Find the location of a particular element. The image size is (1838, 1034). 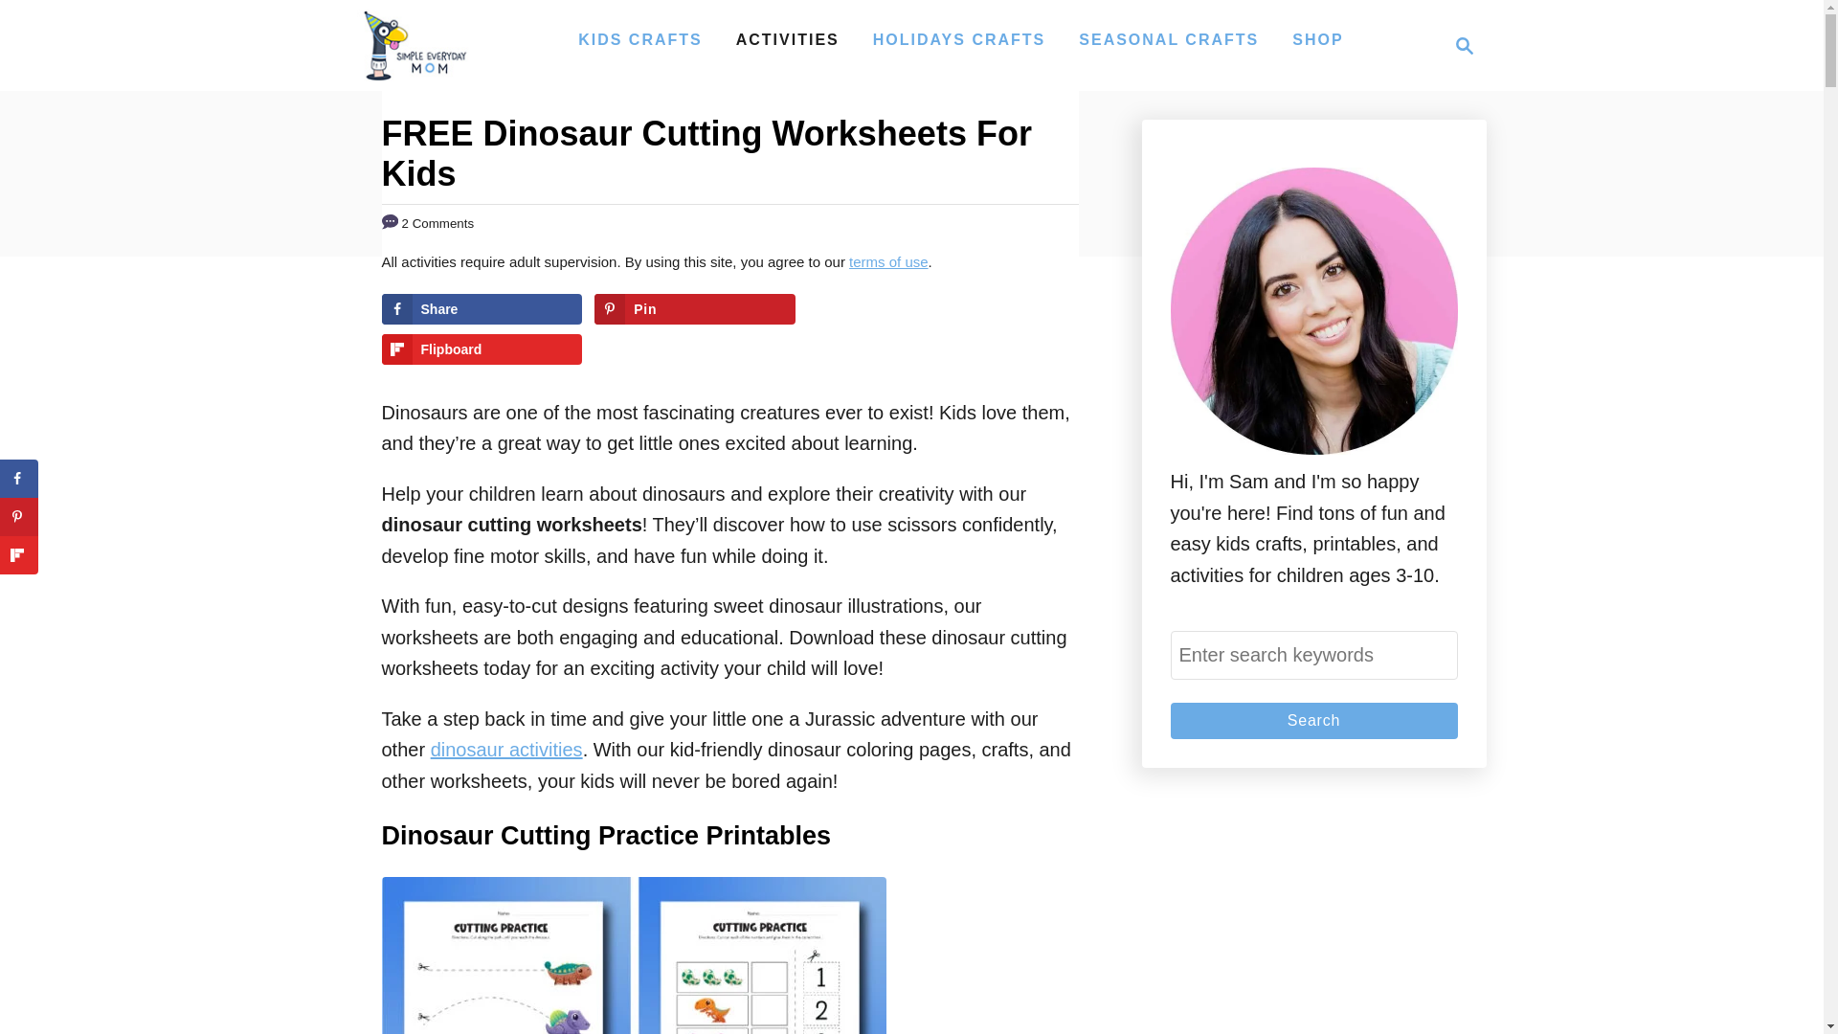

Magnifying Glass is located at coordinates (481, 348).